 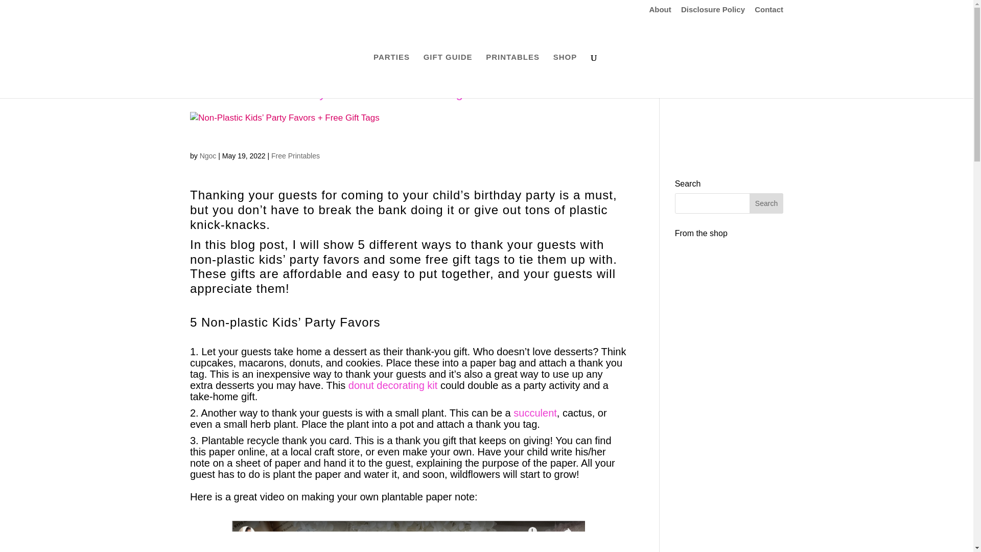 I want to click on Contact, so click(x=768, y=12).